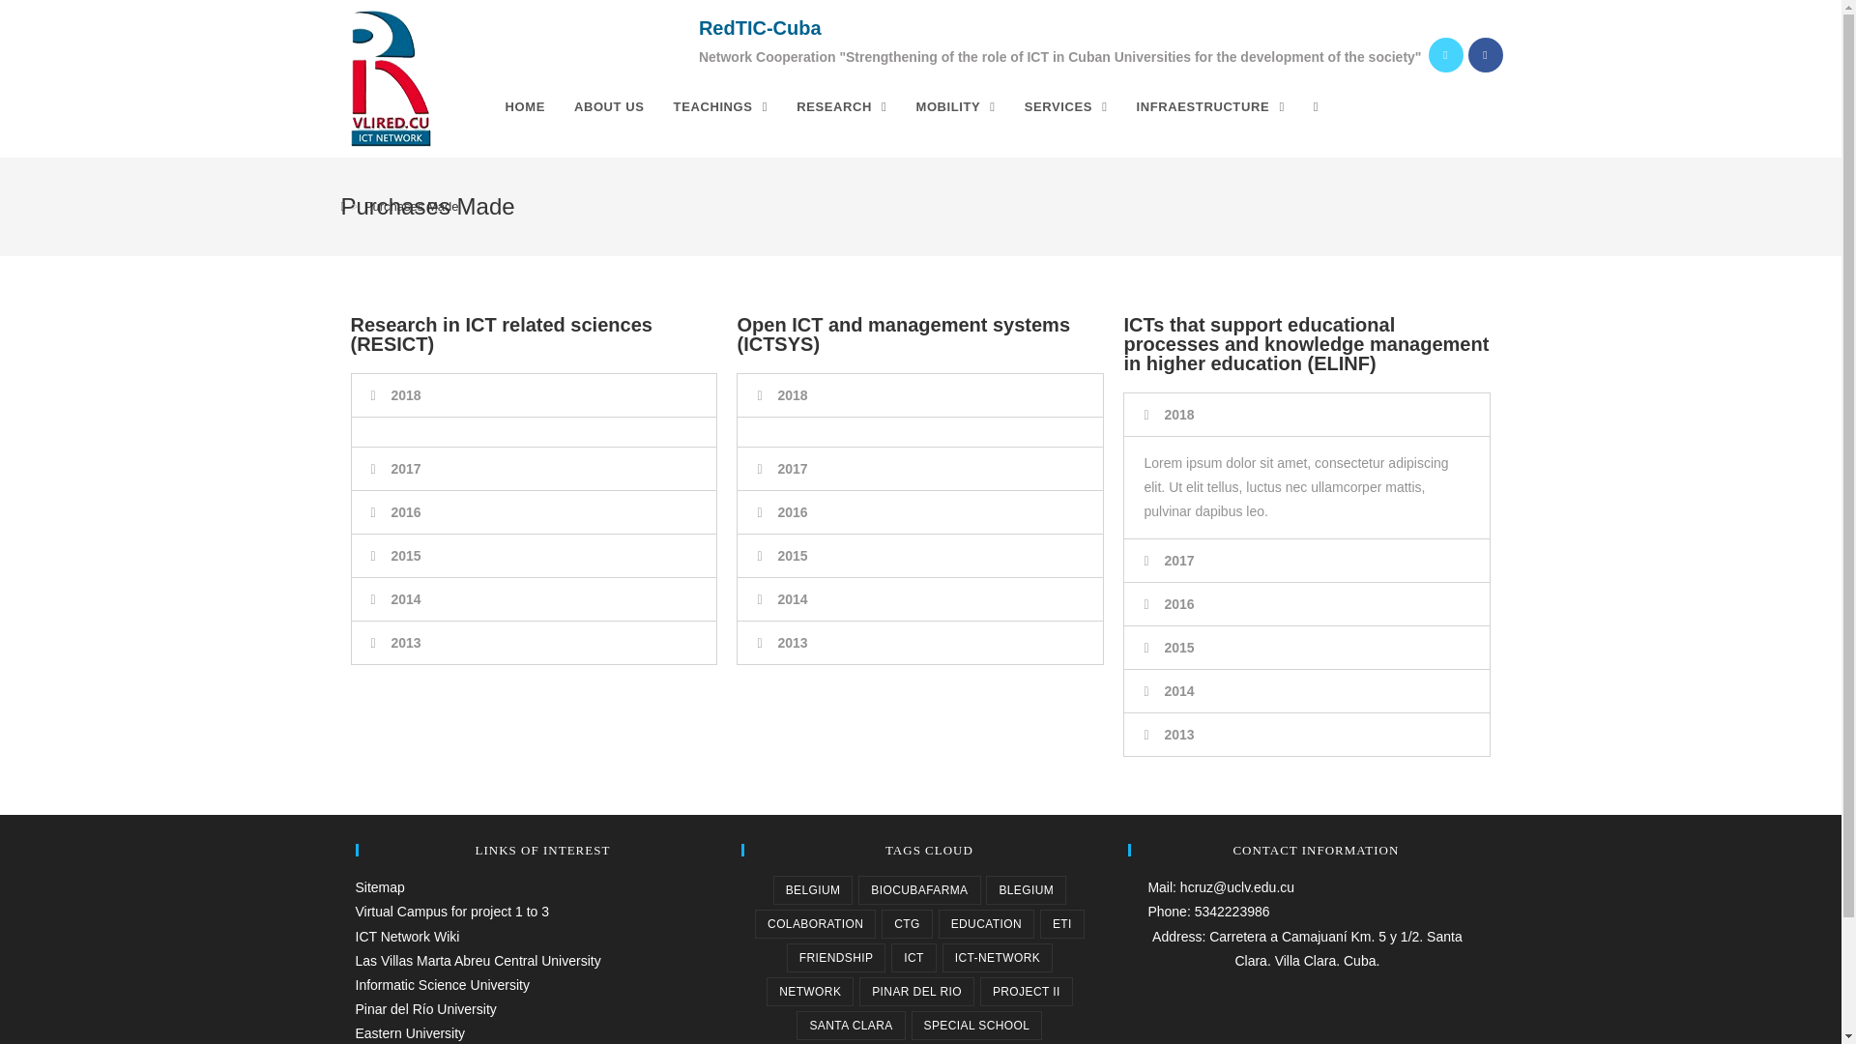 Image resolution: width=1856 pixels, height=1044 pixels. What do you see at coordinates (405, 599) in the screenshot?
I see `2014` at bounding box center [405, 599].